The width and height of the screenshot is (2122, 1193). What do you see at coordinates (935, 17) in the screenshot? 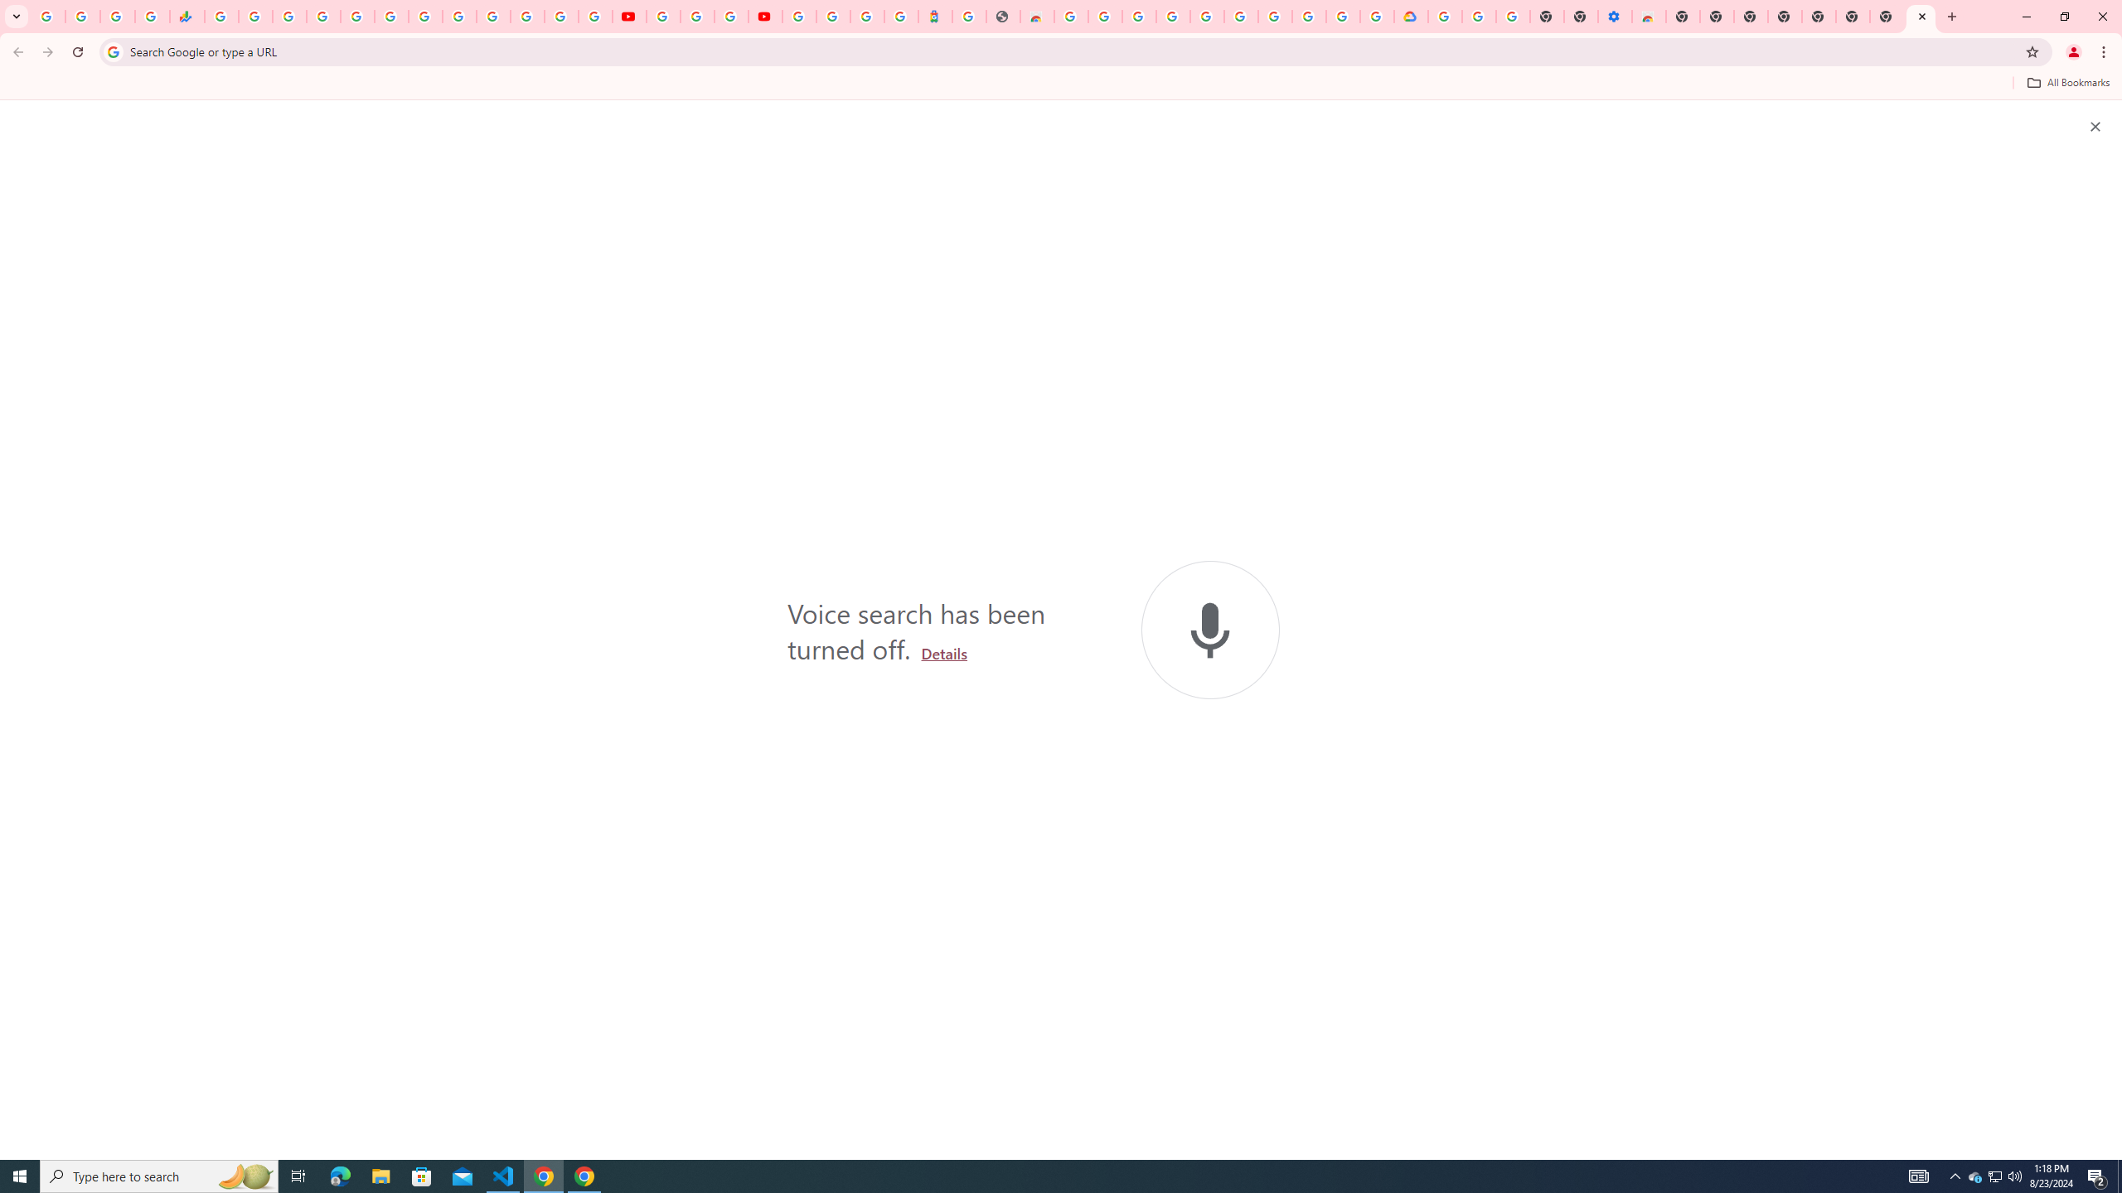
I see `Atour Hotel - Google hotels` at bounding box center [935, 17].